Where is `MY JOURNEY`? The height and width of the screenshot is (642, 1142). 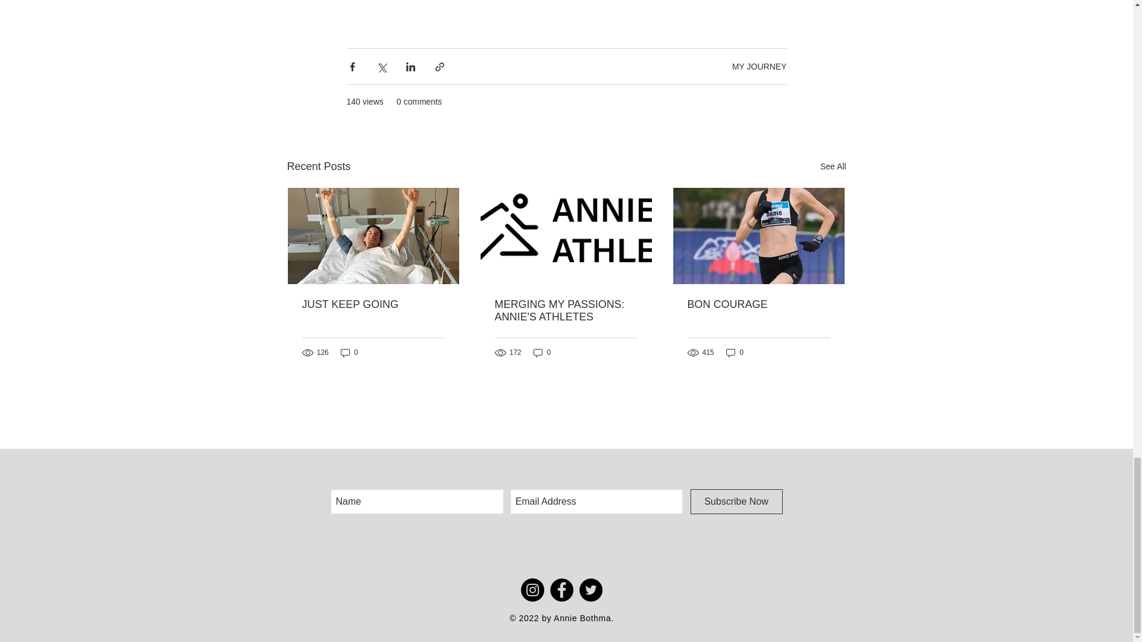
MY JOURNEY is located at coordinates (759, 66).